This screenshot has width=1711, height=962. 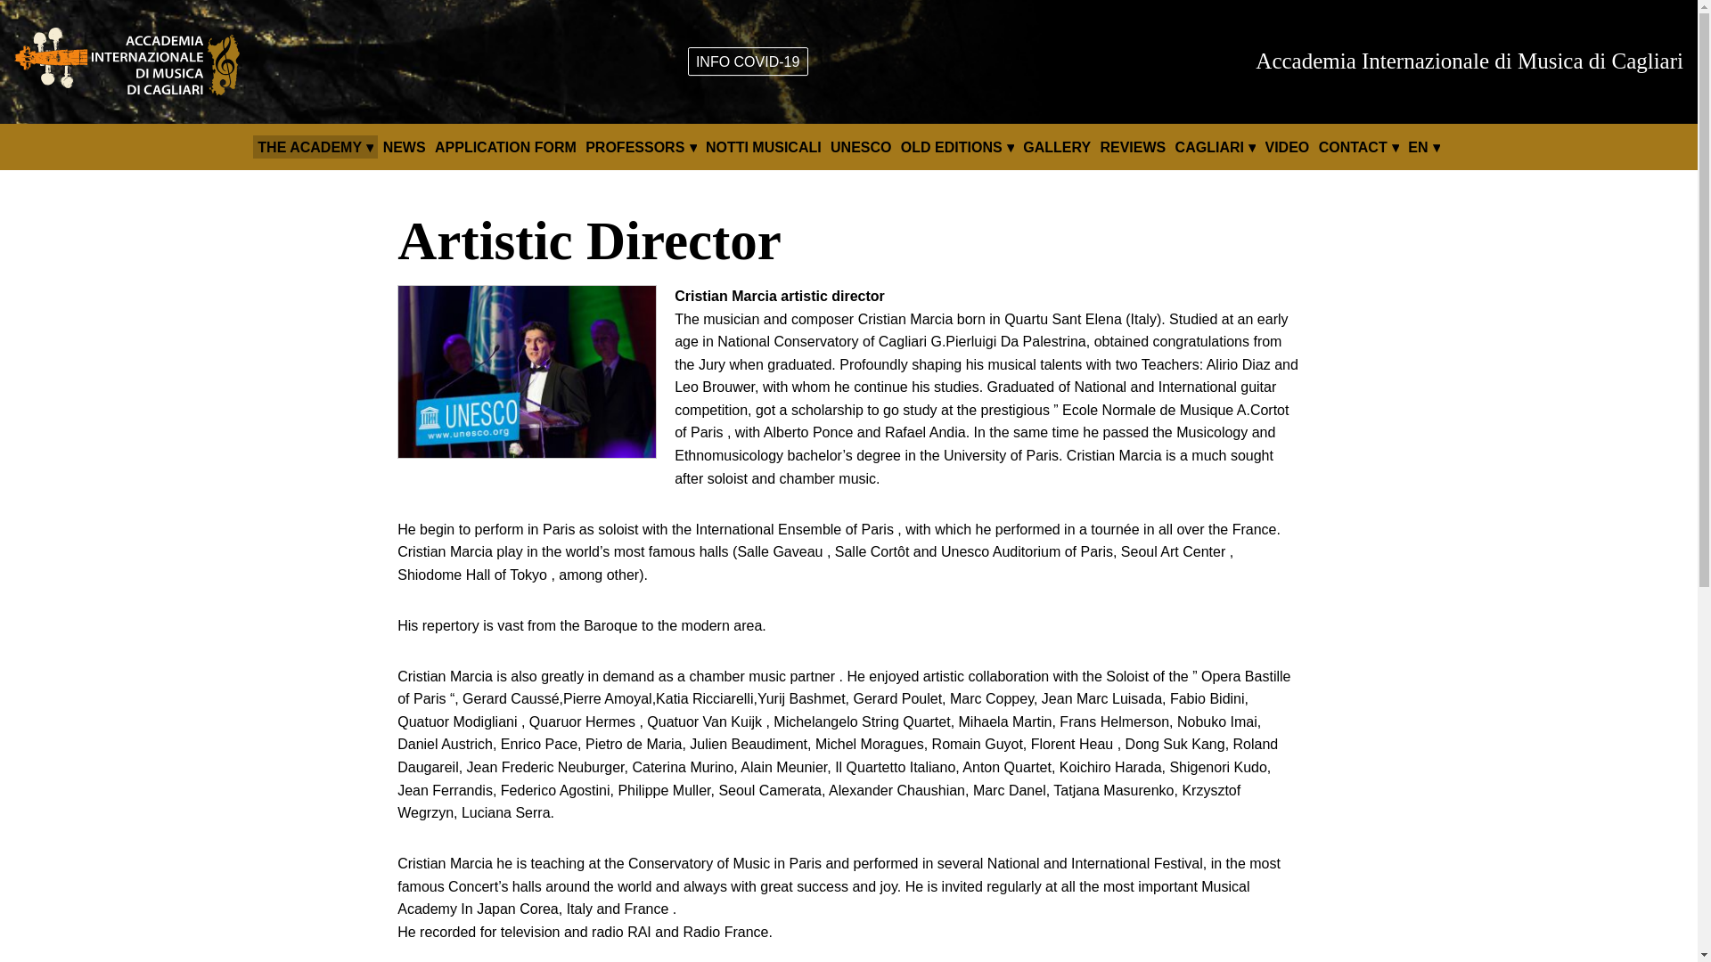 What do you see at coordinates (405, 148) in the screenshot?
I see `NEWS` at bounding box center [405, 148].